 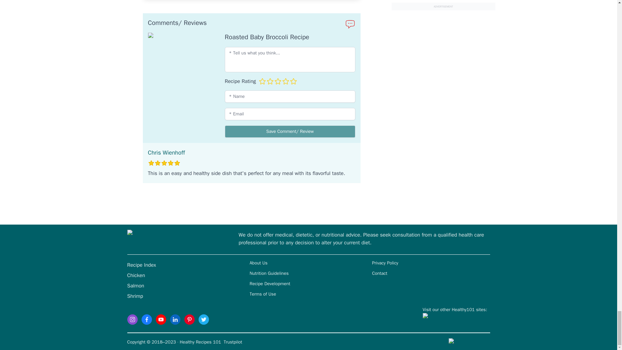 What do you see at coordinates (269, 273) in the screenshot?
I see `Nutrition Guidelines` at bounding box center [269, 273].